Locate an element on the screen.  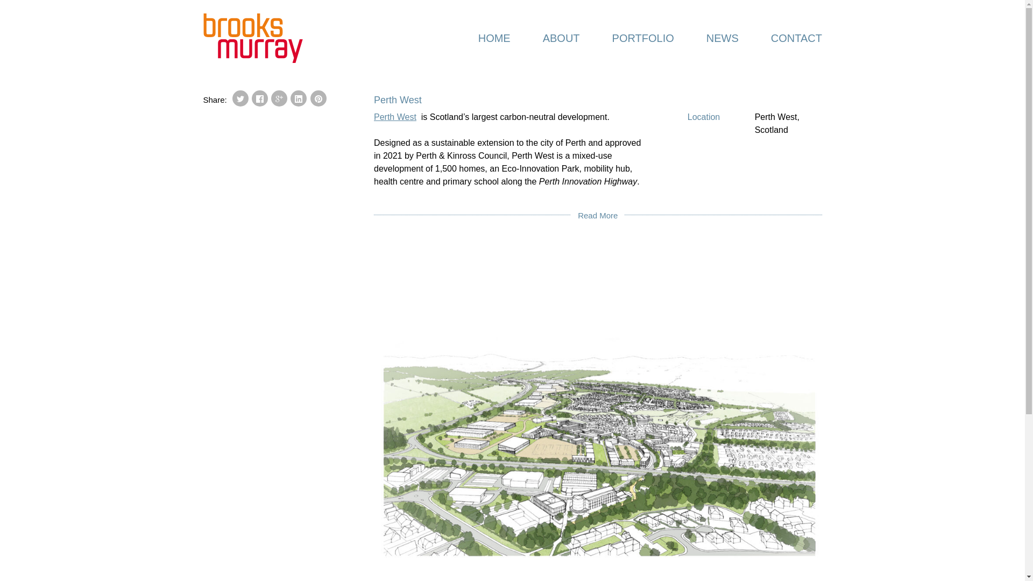
Social is located at coordinates (240, 99).